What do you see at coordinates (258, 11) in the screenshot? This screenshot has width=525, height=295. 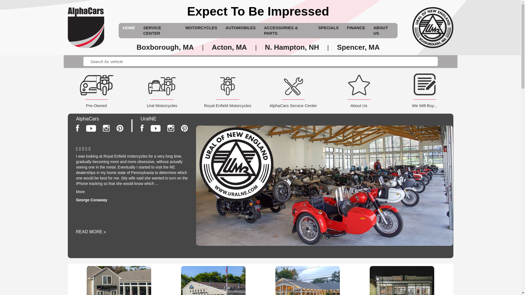 I see `Expect To Be Impressed` at bounding box center [258, 11].